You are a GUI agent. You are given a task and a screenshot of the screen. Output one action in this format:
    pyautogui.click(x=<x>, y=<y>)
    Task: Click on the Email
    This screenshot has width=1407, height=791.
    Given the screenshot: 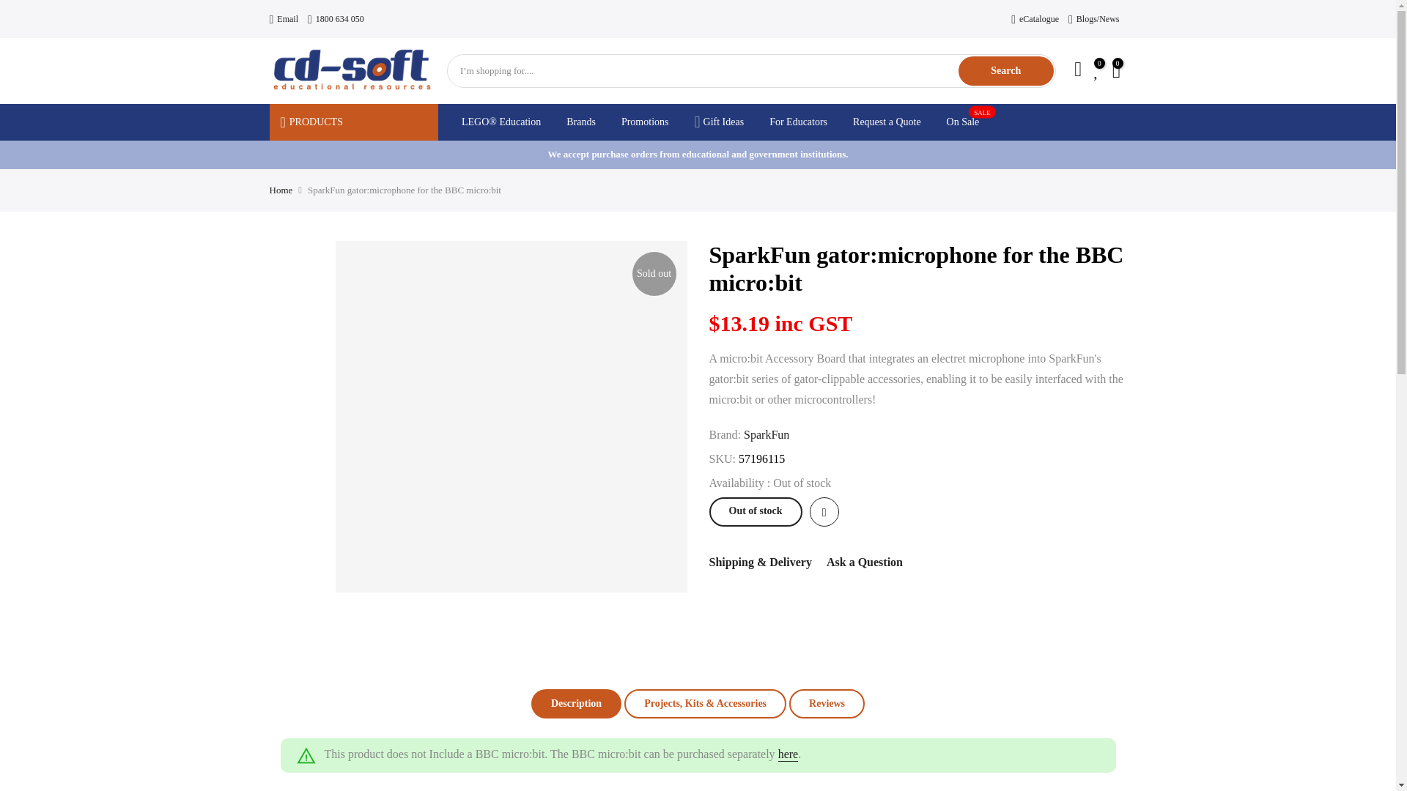 What is the action you would take?
    pyautogui.click(x=718, y=122)
    